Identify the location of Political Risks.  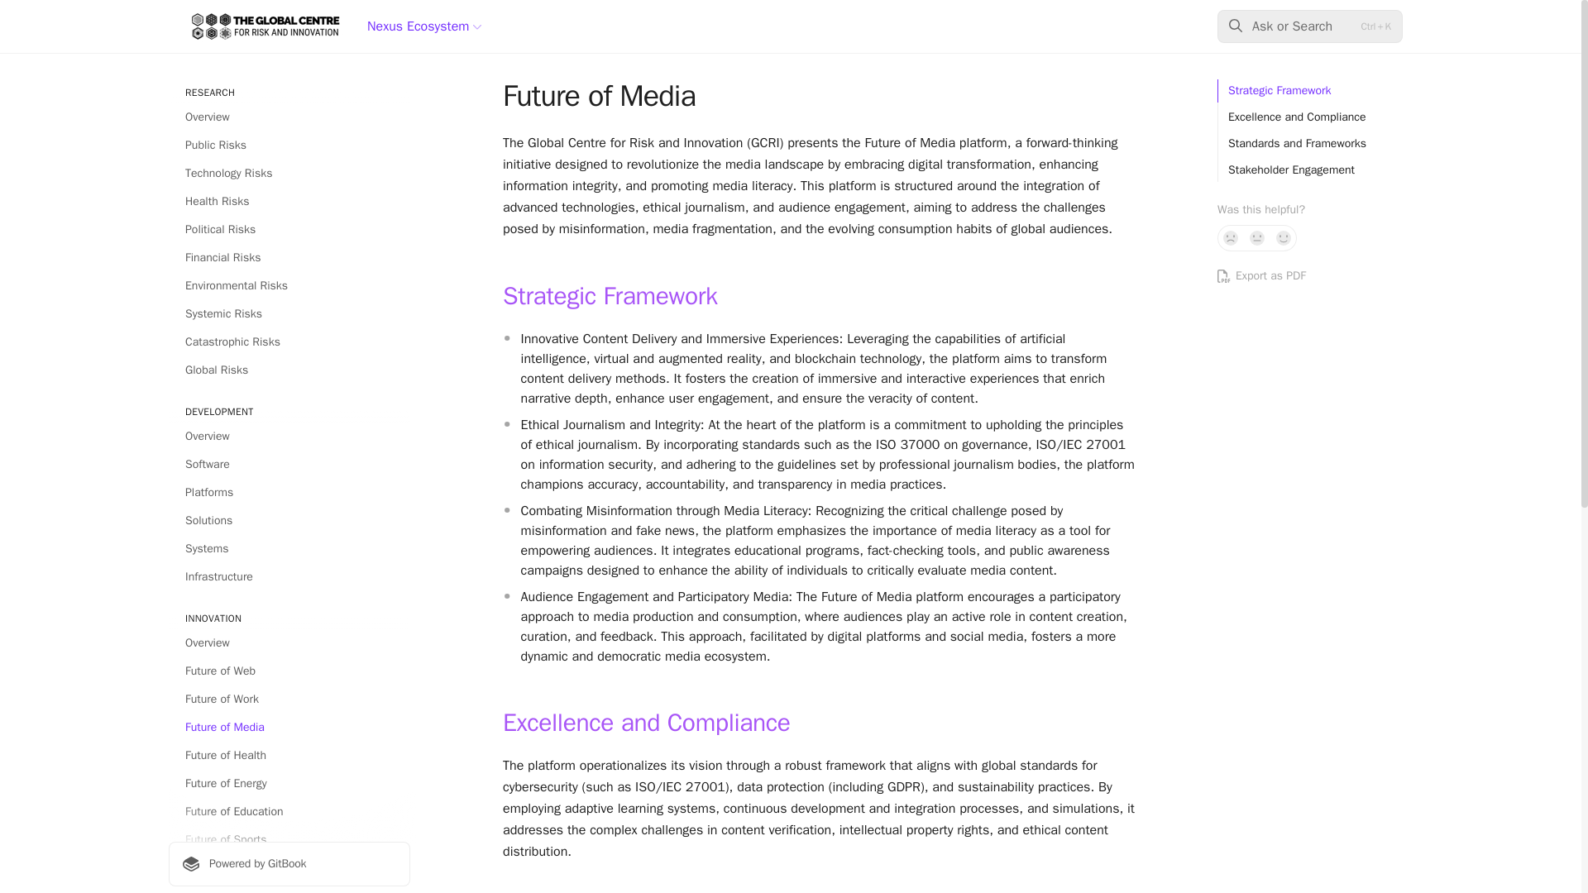
(289, 230).